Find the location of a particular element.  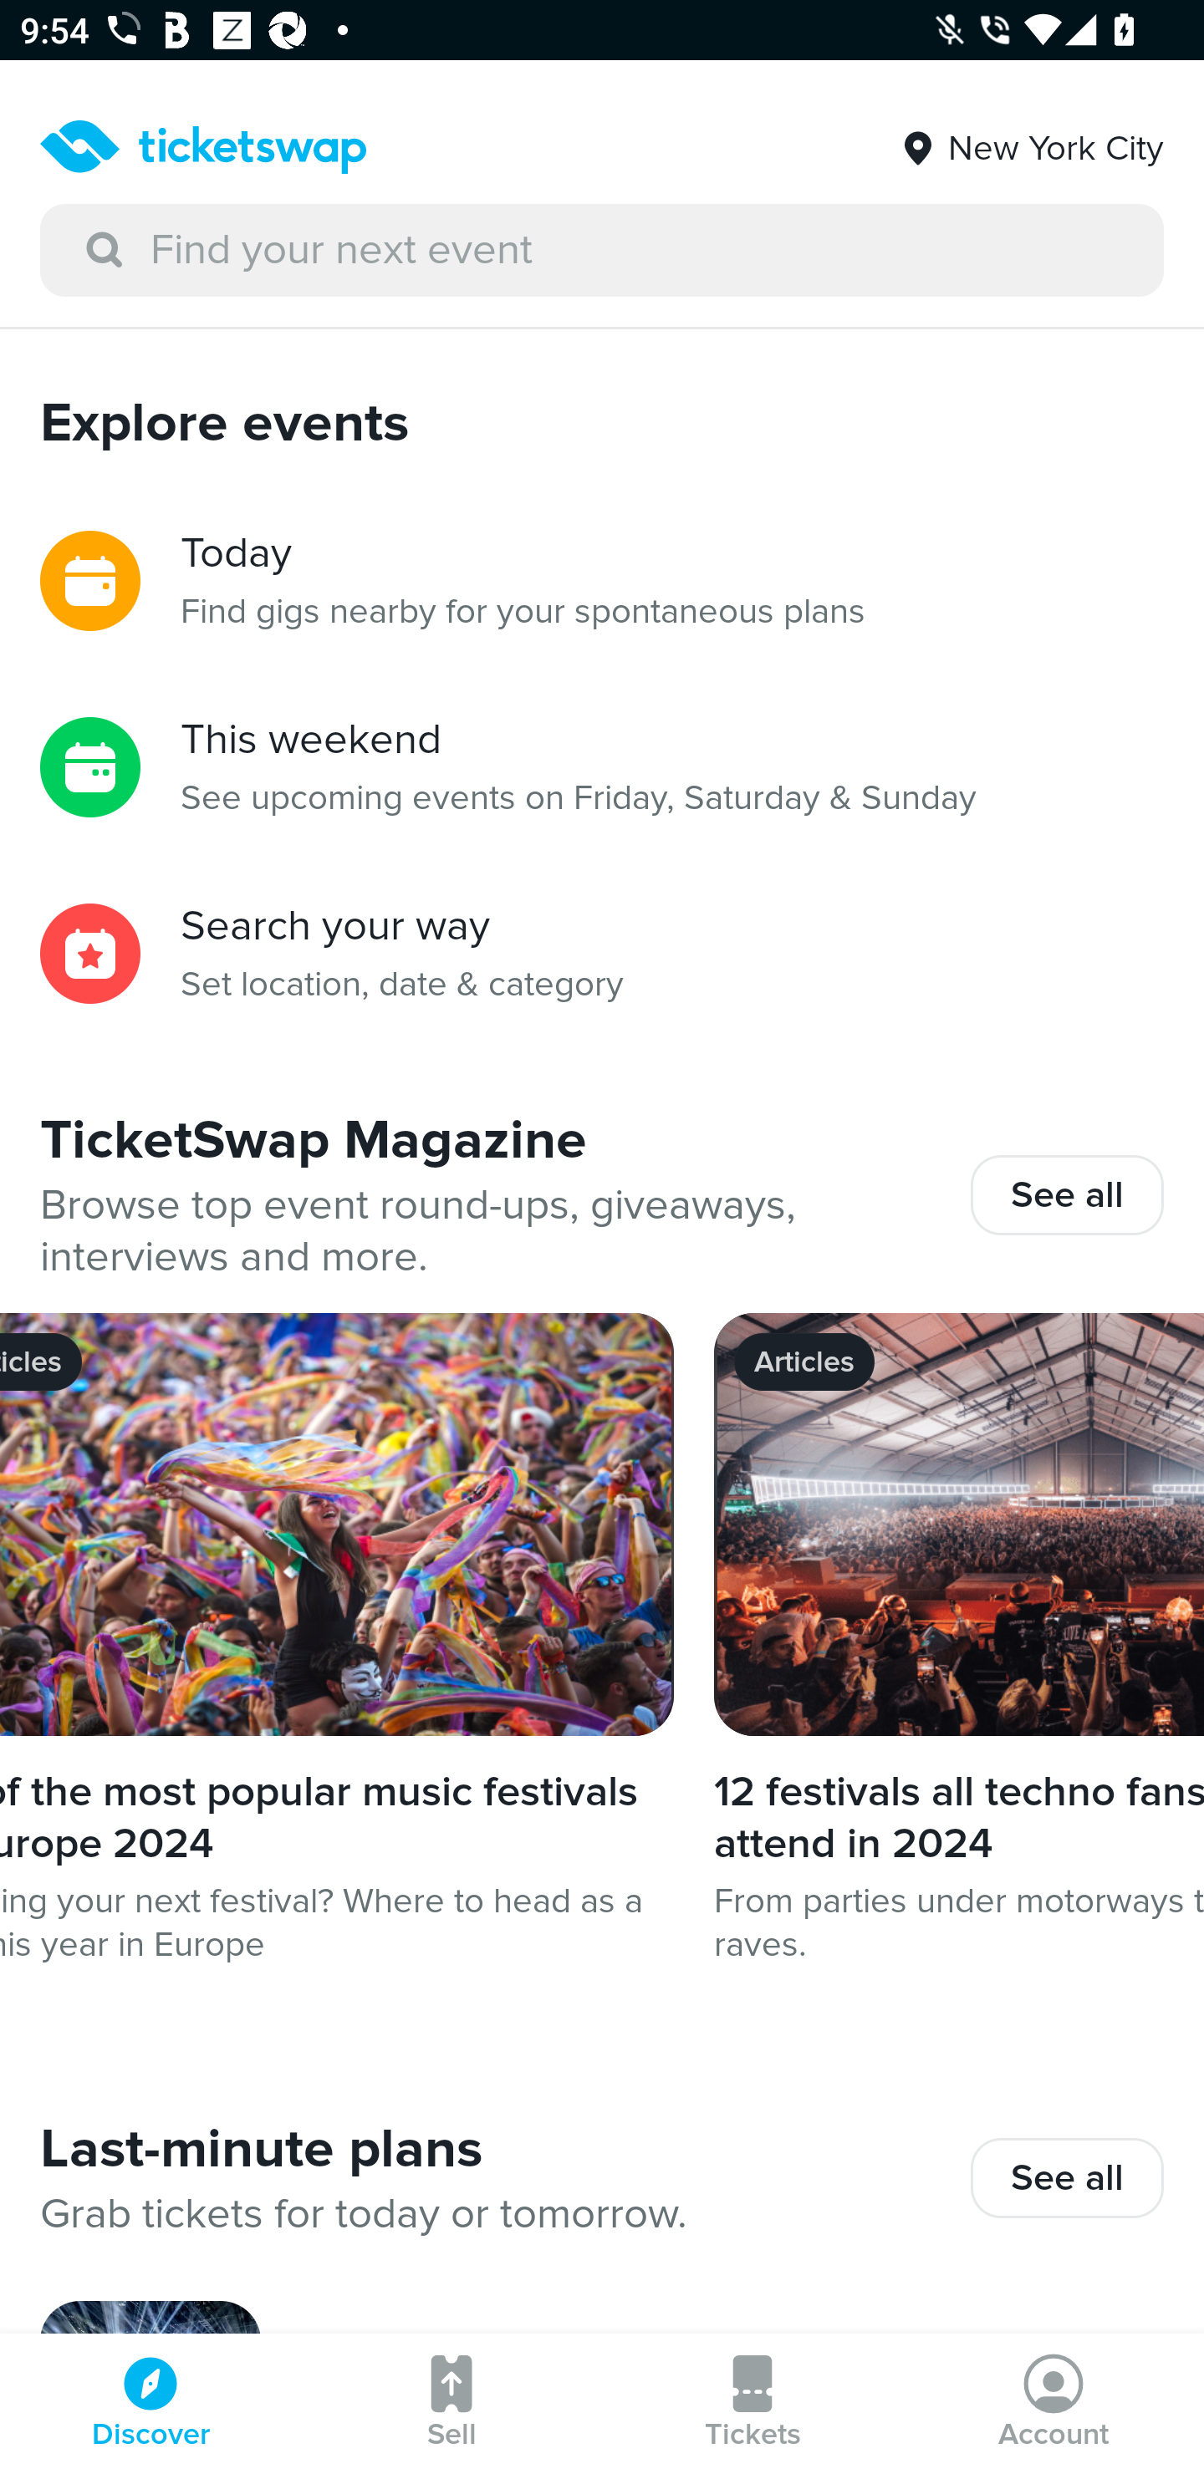

New York City is located at coordinates (1031, 138).